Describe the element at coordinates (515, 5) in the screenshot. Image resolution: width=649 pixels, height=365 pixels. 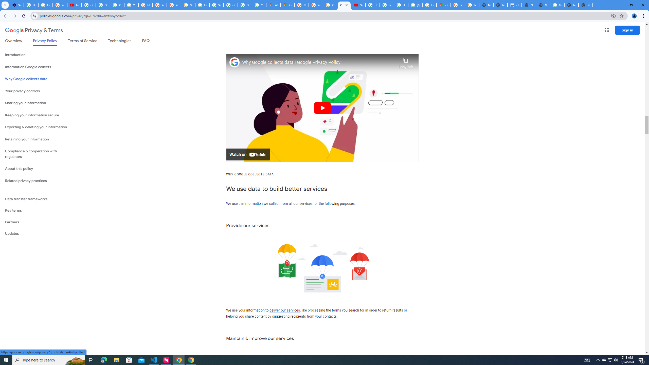
I see `Chrome Web Store` at that location.